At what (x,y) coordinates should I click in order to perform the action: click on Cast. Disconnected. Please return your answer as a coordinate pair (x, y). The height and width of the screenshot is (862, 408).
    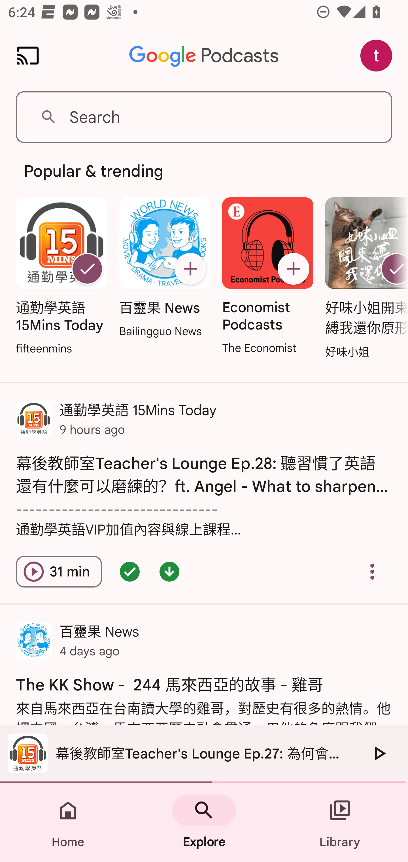
    Looking at the image, I should click on (28, 56).